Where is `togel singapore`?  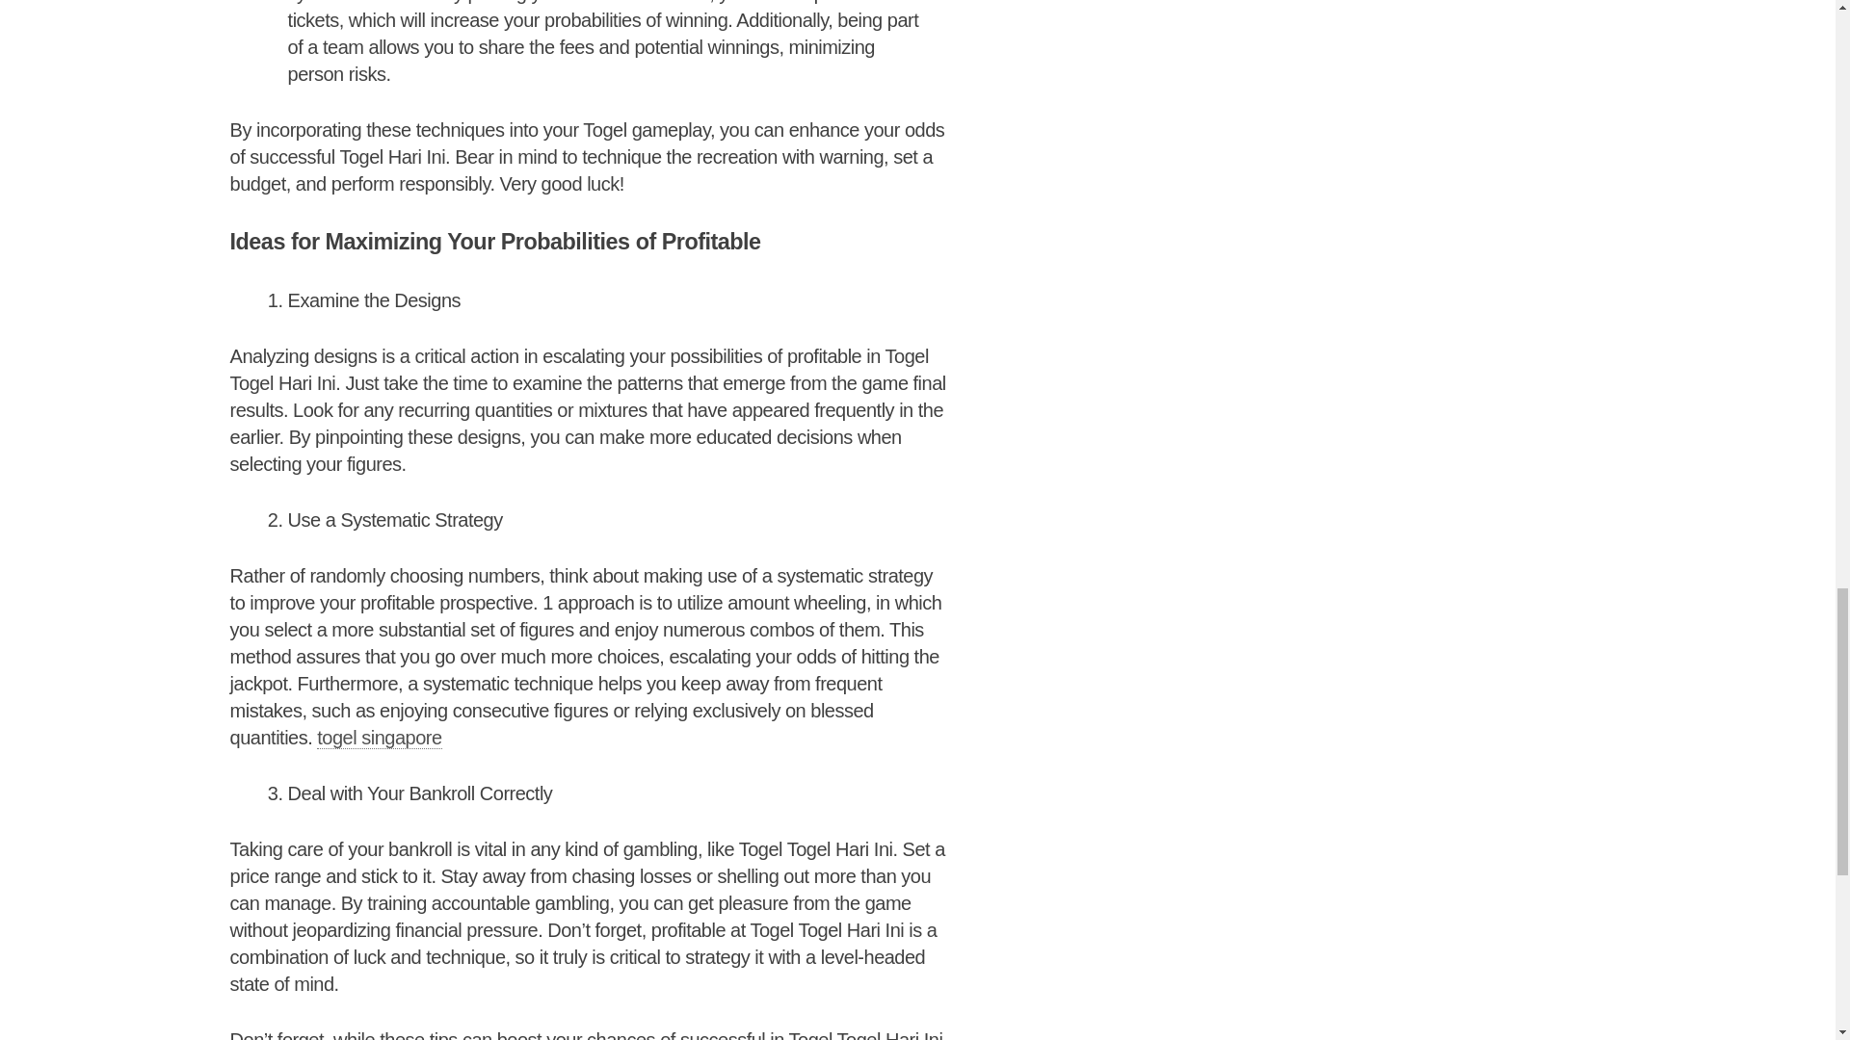 togel singapore is located at coordinates (379, 738).